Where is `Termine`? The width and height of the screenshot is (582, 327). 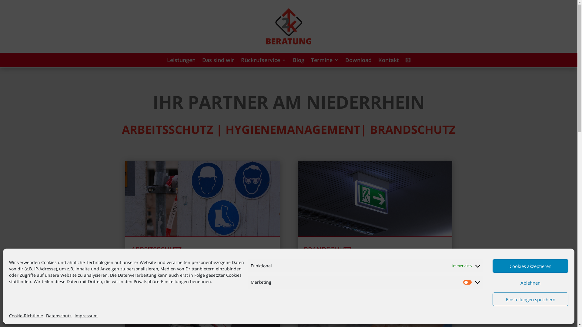 Termine is located at coordinates (325, 61).